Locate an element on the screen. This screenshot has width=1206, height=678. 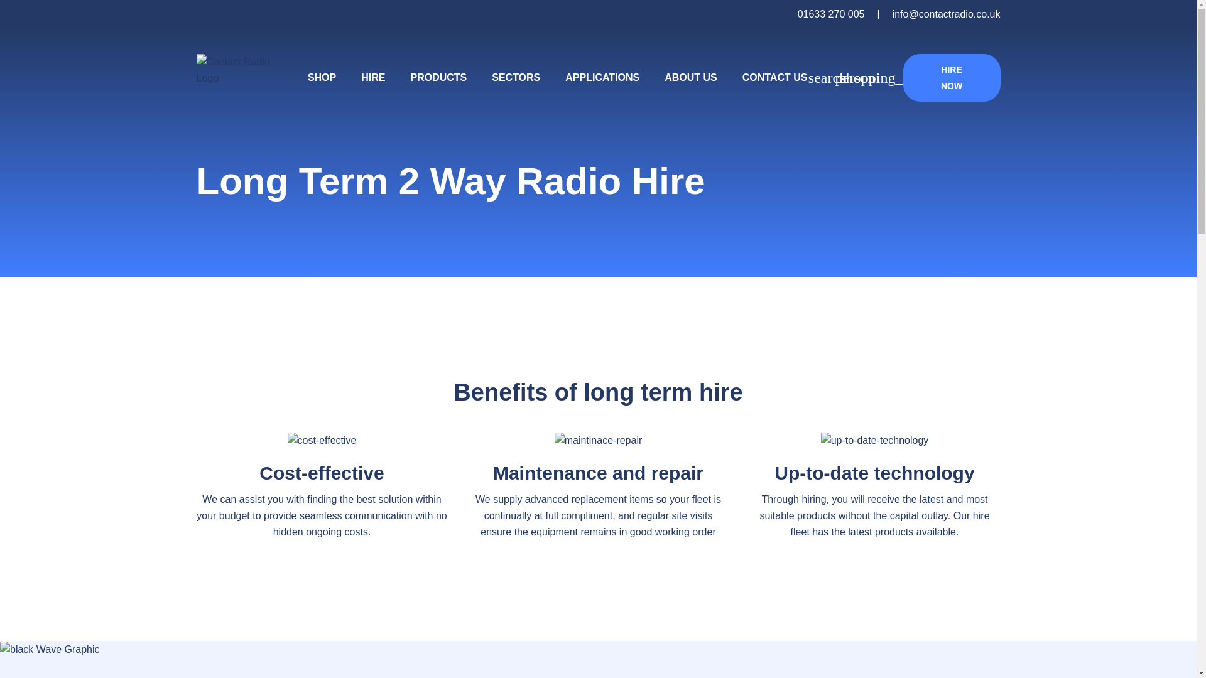
SHOP is located at coordinates (322, 78).